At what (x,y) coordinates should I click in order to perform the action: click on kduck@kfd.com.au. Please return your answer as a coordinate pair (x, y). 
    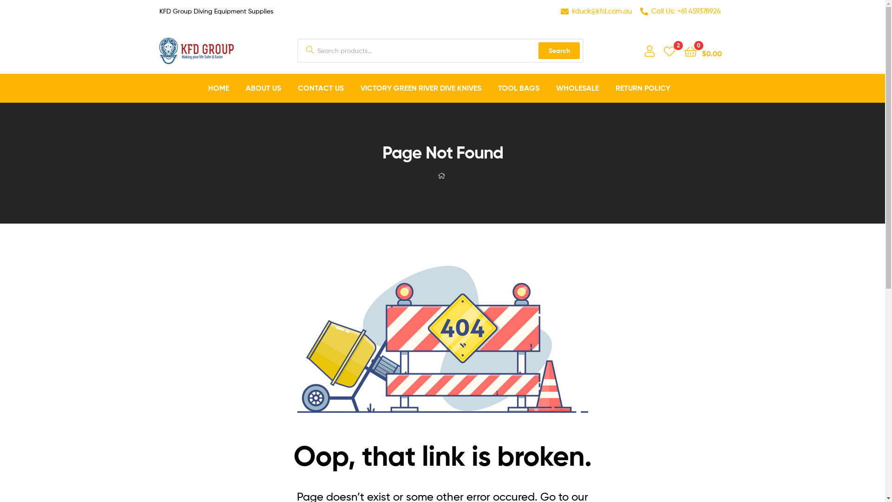
    Looking at the image, I should click on (596, 11).